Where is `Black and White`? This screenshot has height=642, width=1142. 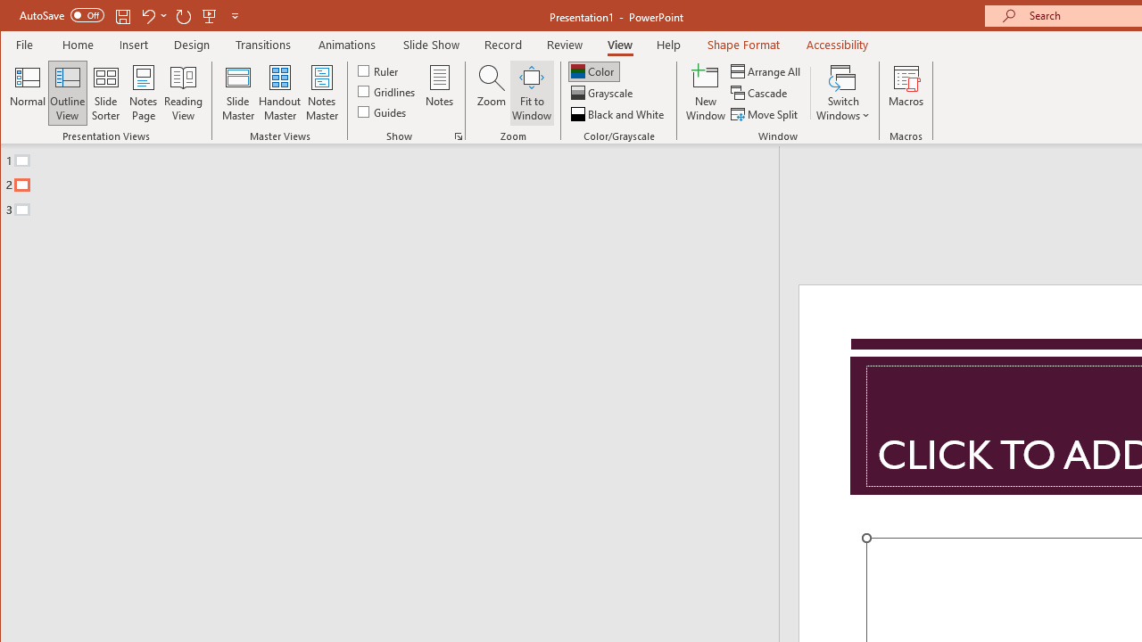
Black and White is located at coordinates (619, 114).